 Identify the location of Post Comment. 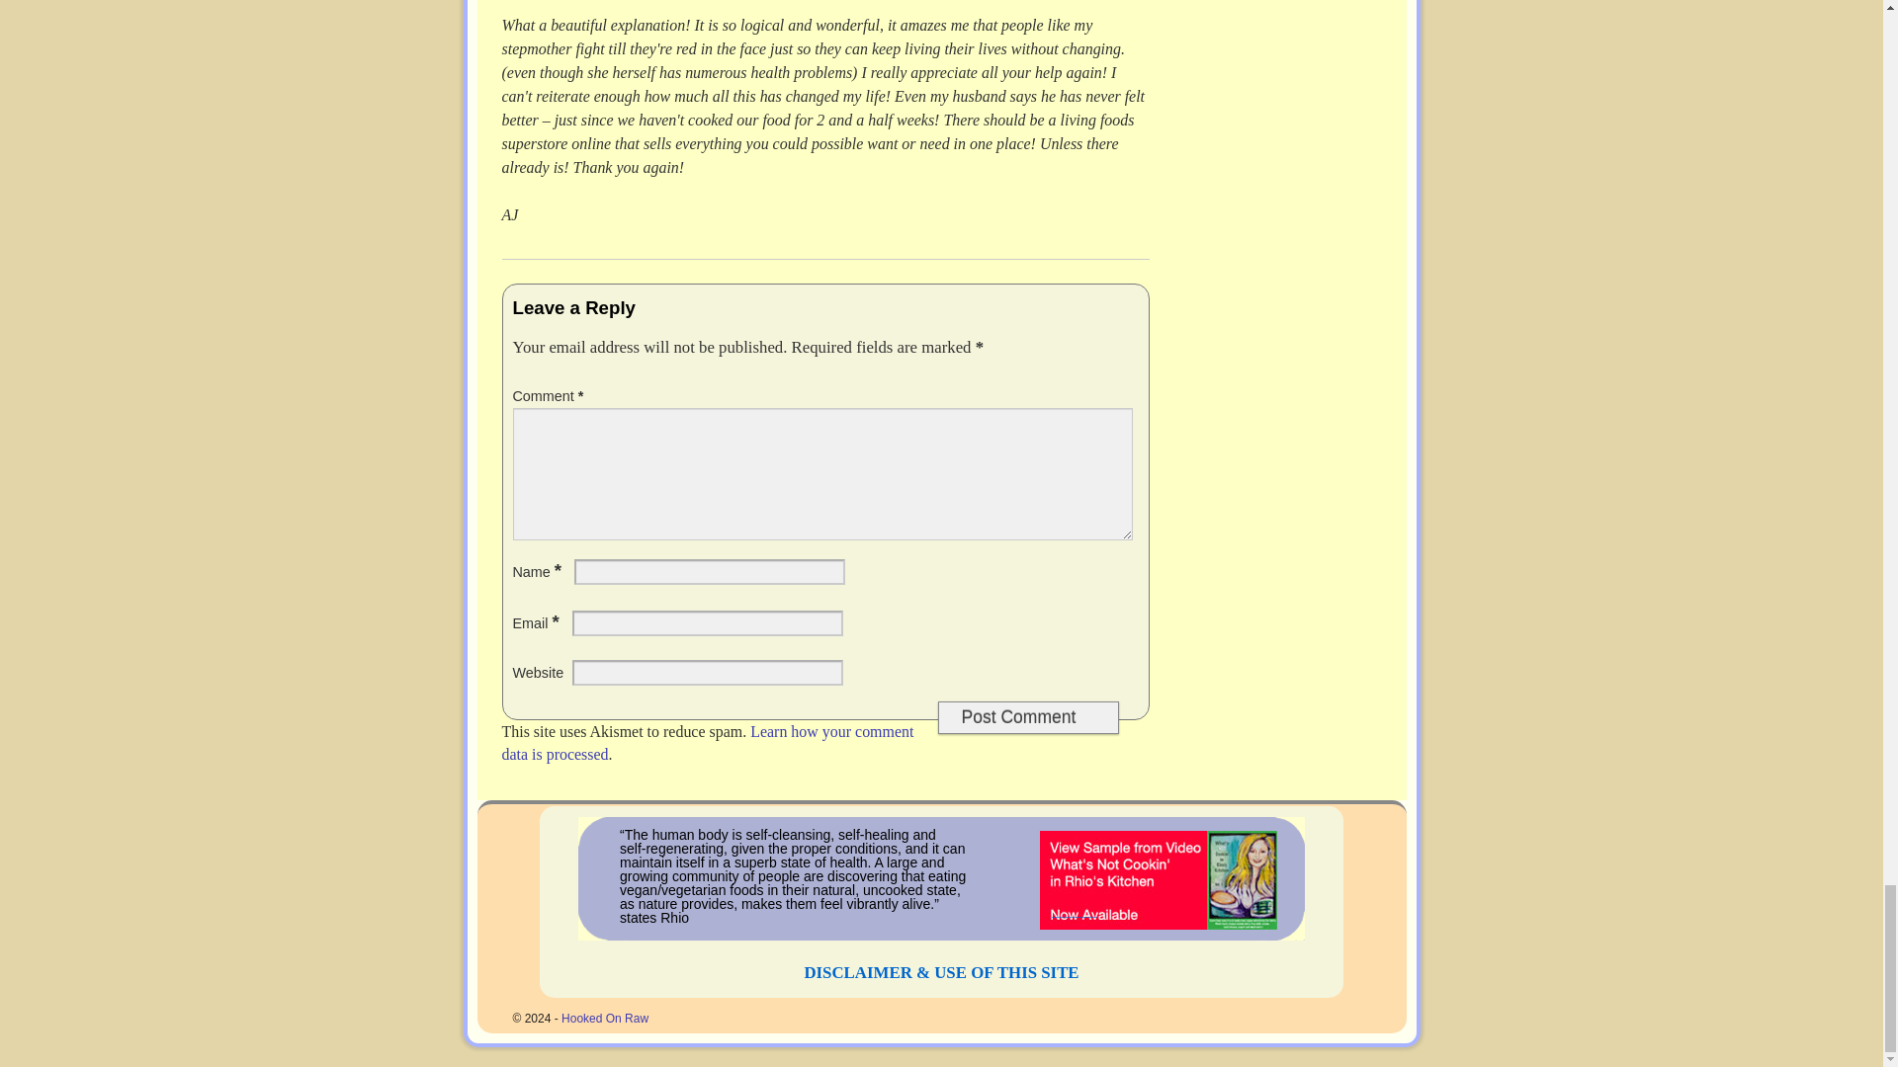
(1027, 717).